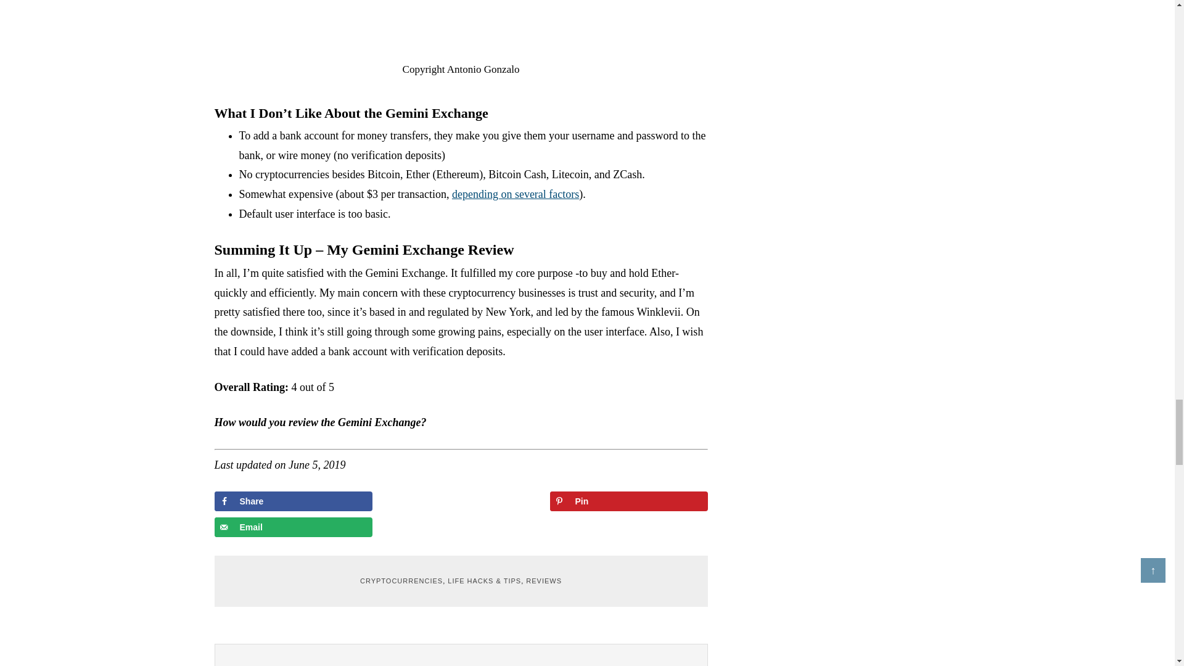 The height and width of the screenshot is (666, 1184). Describe the element at coordinates (629, 501) in the screenshot. I see `Save to Pinterest` at that location.